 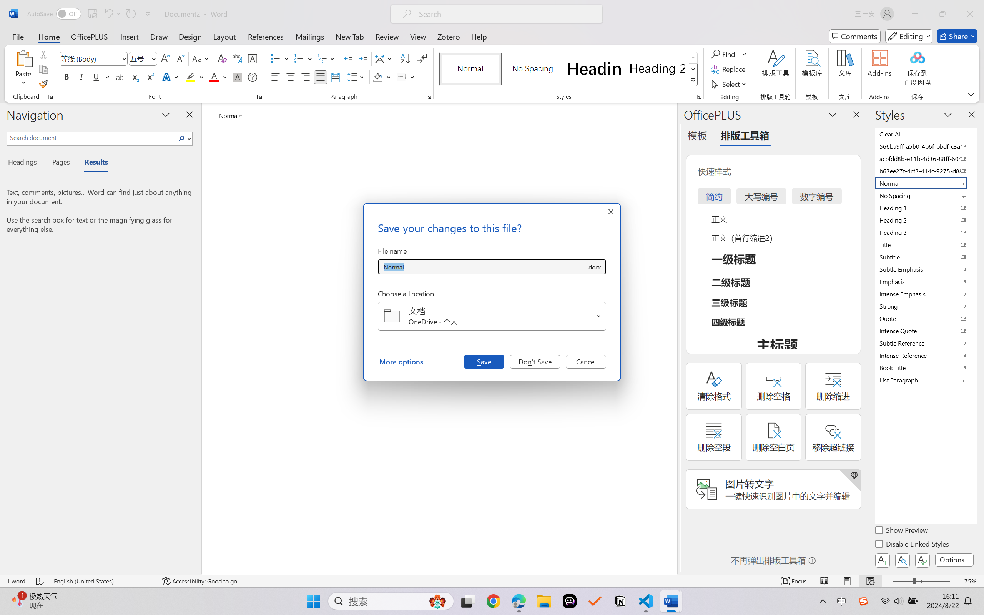 I want to click on Ribbon Display Options, so click(x=971, y=94).